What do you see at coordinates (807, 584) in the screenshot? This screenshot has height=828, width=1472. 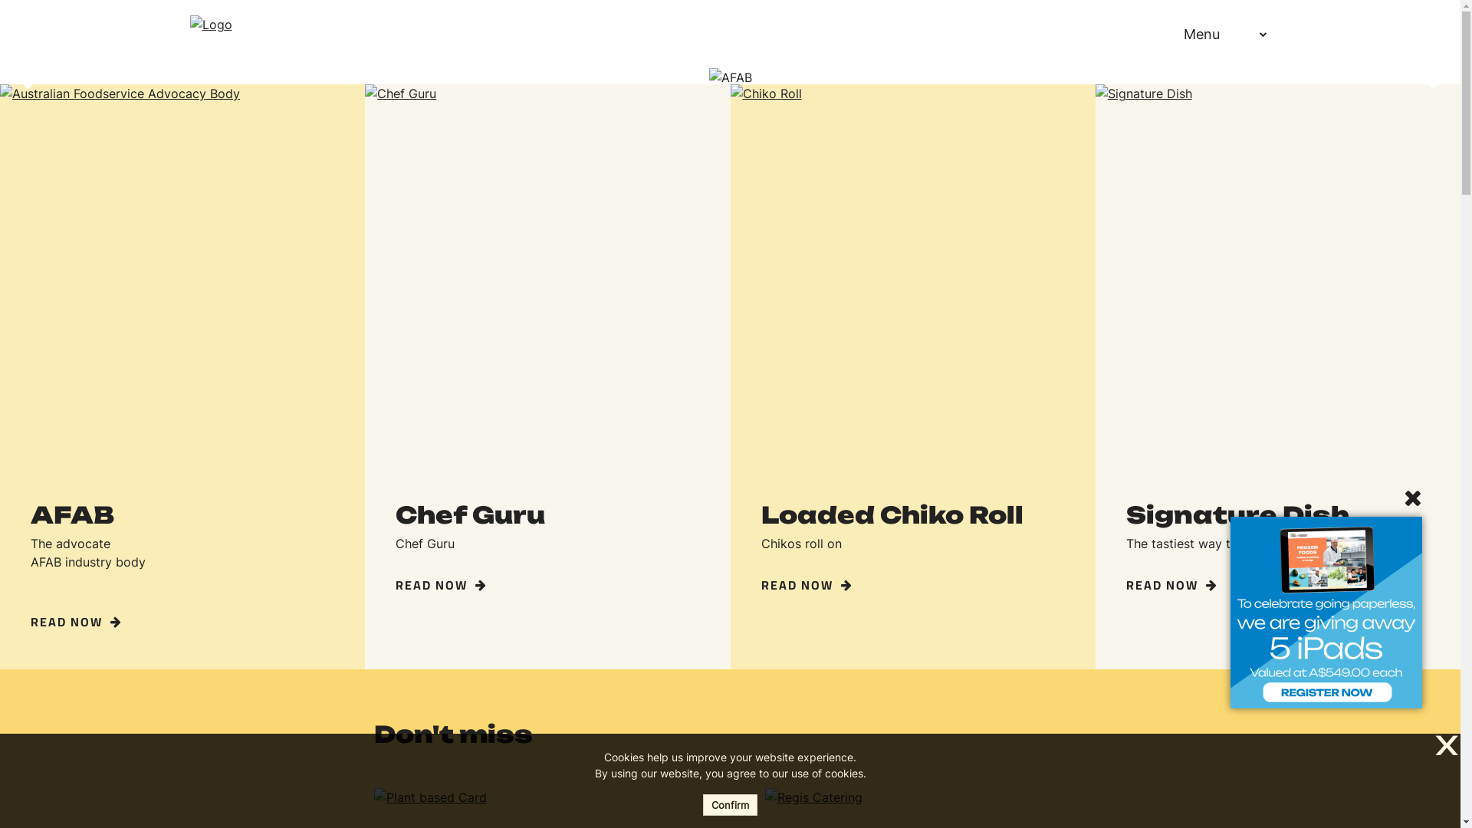 I see `READ NOW` at bounding box center [807, 584].